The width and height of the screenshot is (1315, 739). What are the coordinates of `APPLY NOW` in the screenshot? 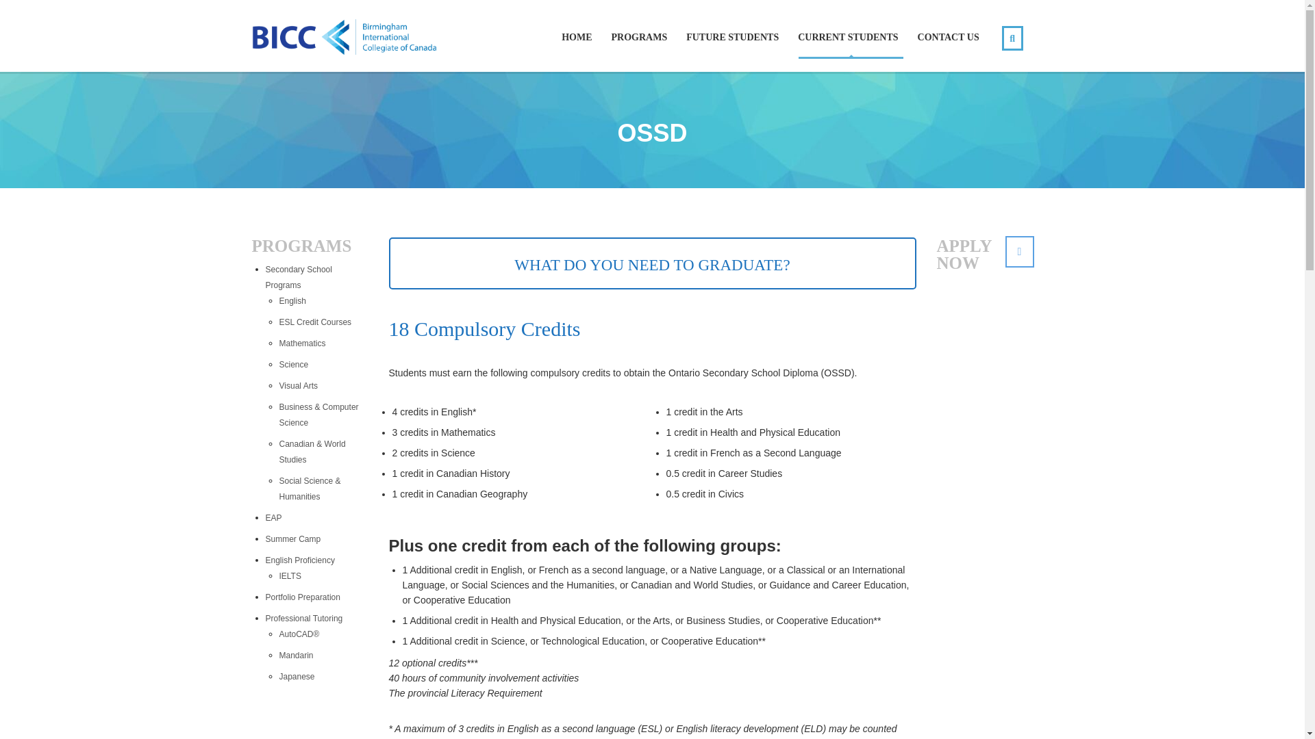 It's located at (1019, 251).